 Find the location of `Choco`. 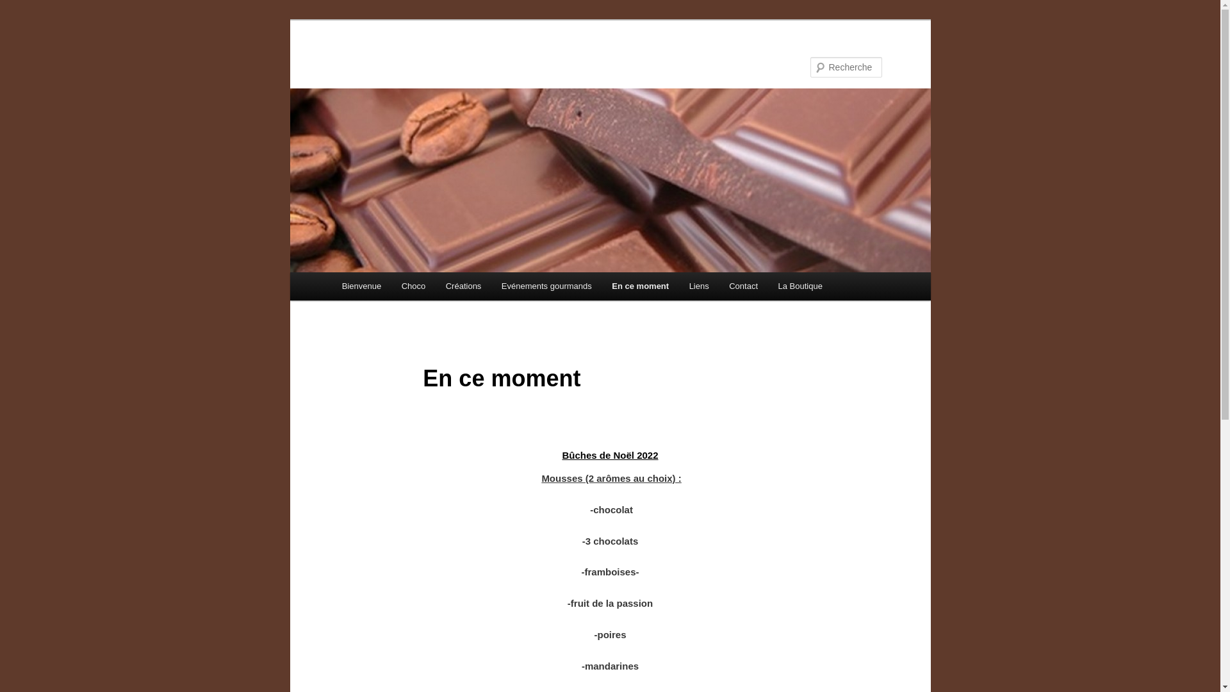

Choco is located at coordinates (414, 286).